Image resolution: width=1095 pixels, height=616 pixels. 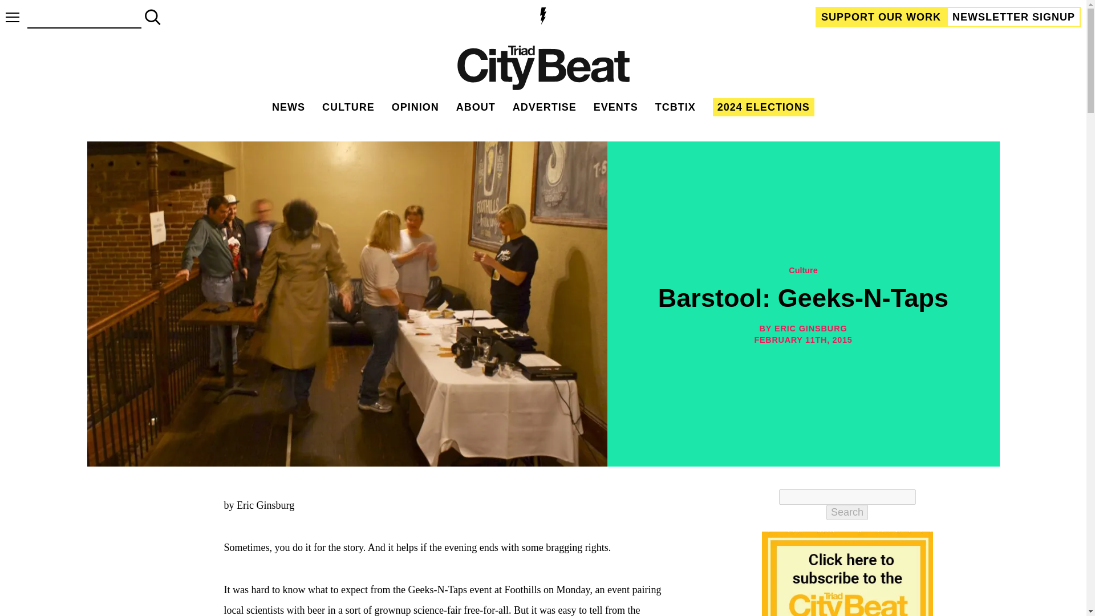 I want to click on NEWSLETTER SIGNUP, so click(x=1014, y=17).